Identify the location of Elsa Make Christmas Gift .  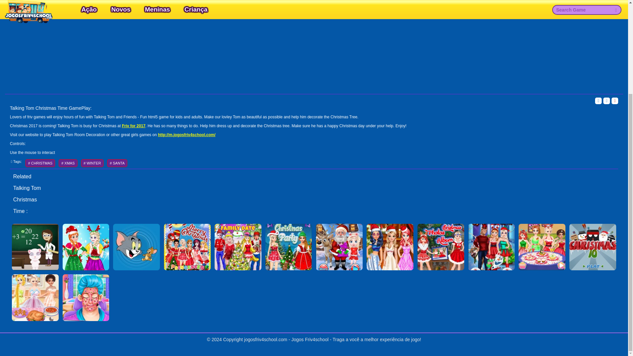
(86, 247).